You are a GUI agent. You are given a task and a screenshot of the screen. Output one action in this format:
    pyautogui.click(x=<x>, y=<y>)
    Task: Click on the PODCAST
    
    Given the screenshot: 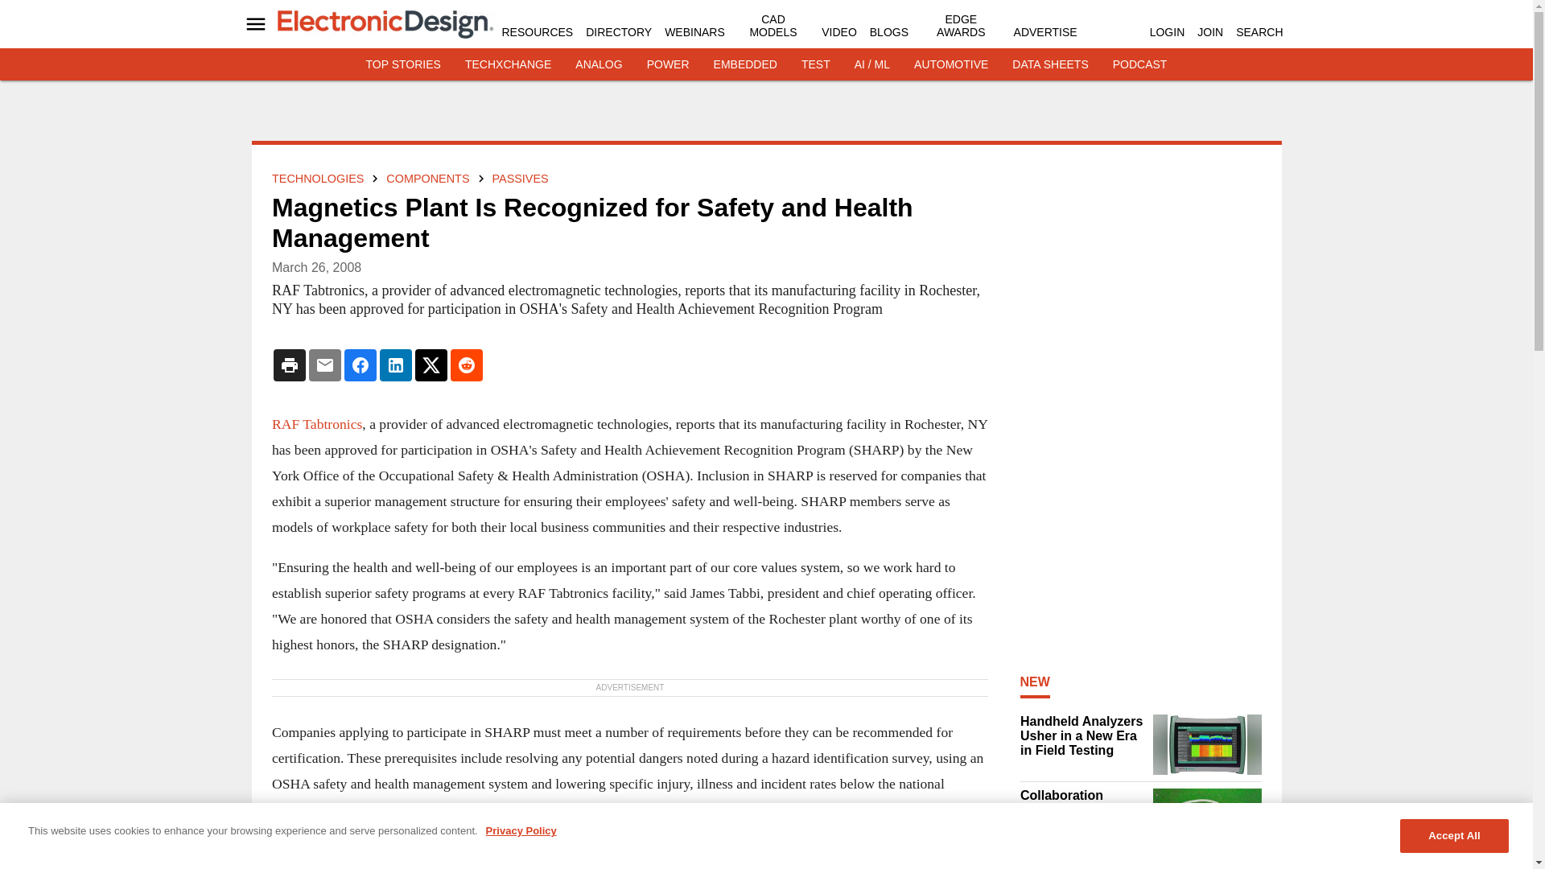 What is the action you would take?
    pyautogui.click(x=1139, y=64)
    